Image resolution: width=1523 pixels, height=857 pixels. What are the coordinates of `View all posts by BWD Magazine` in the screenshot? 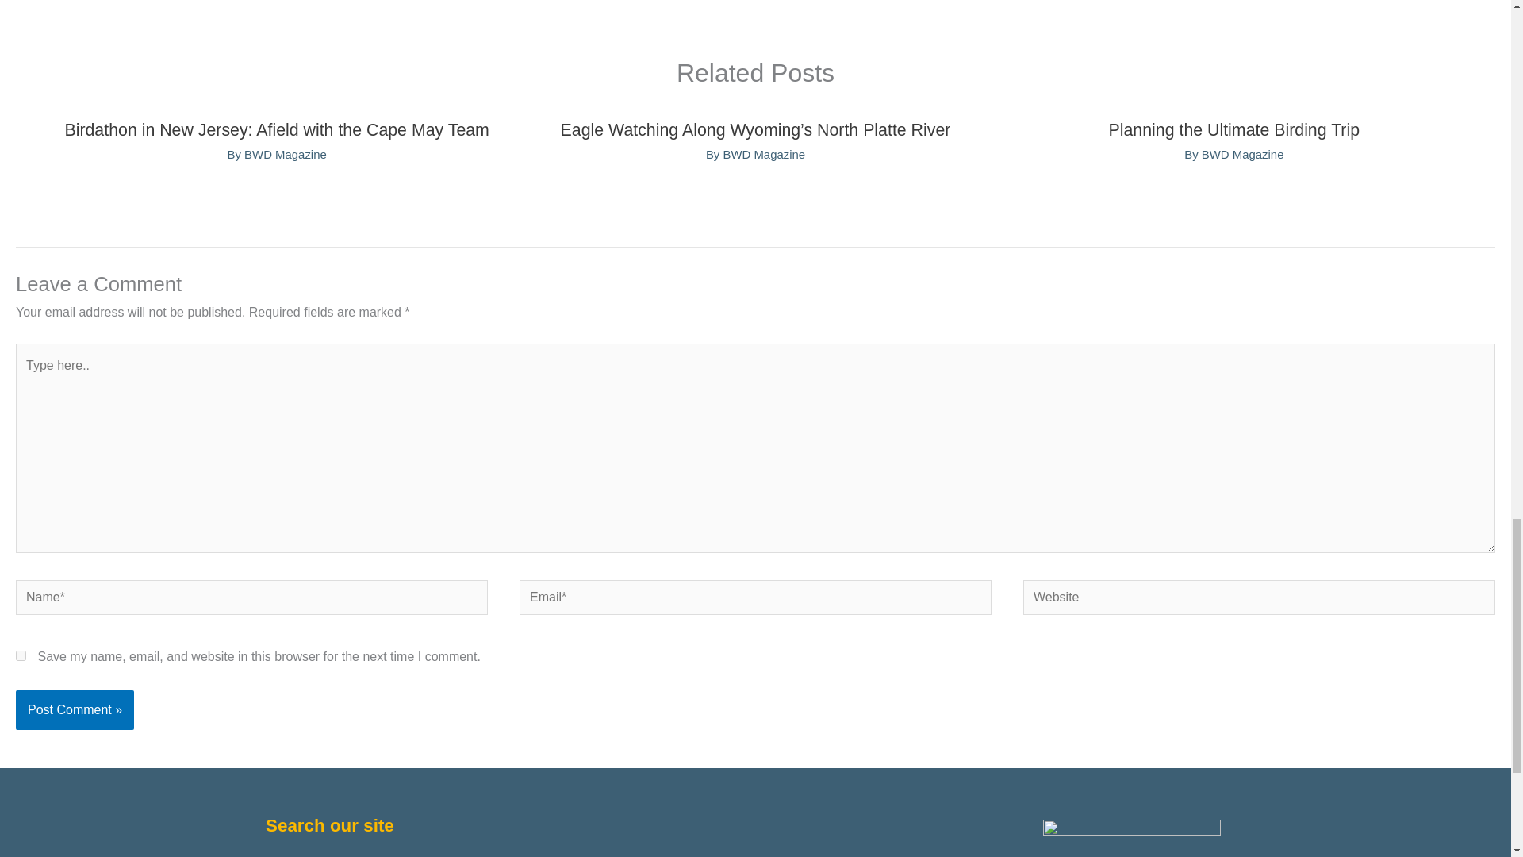 It's located at (763, 154).